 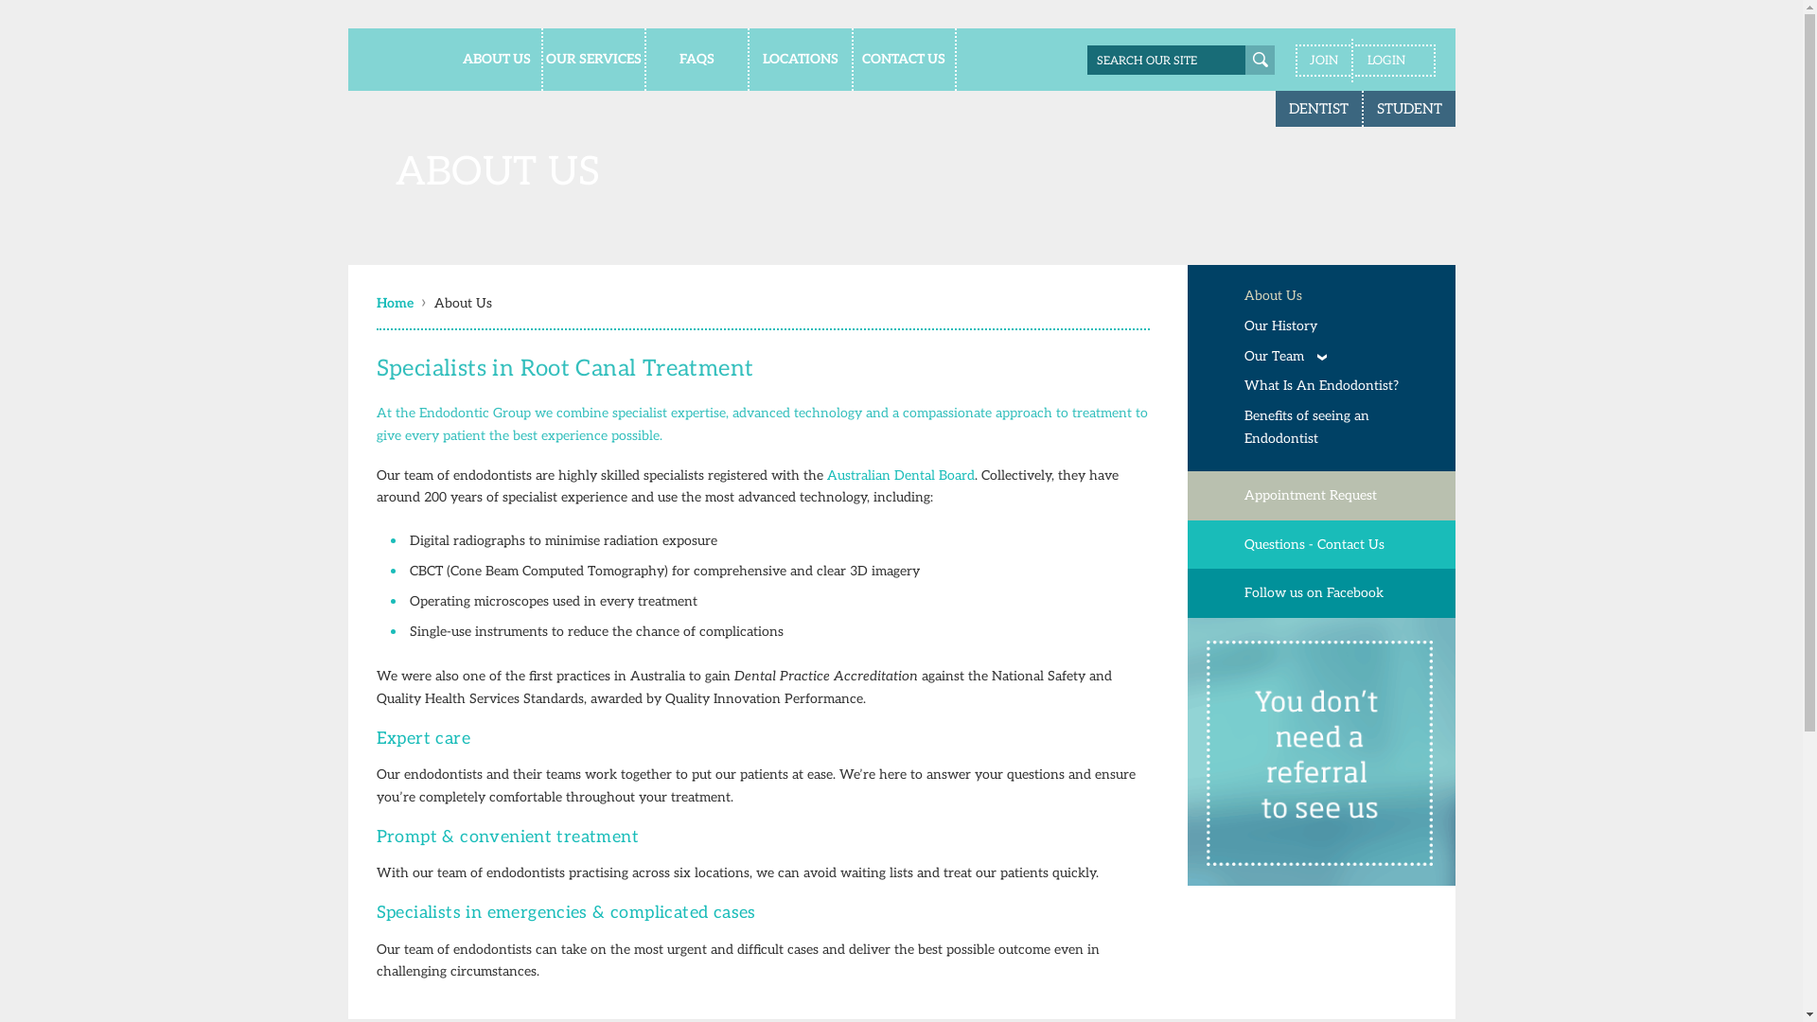 I want to click on Our History, so click(x=1338, y=326).